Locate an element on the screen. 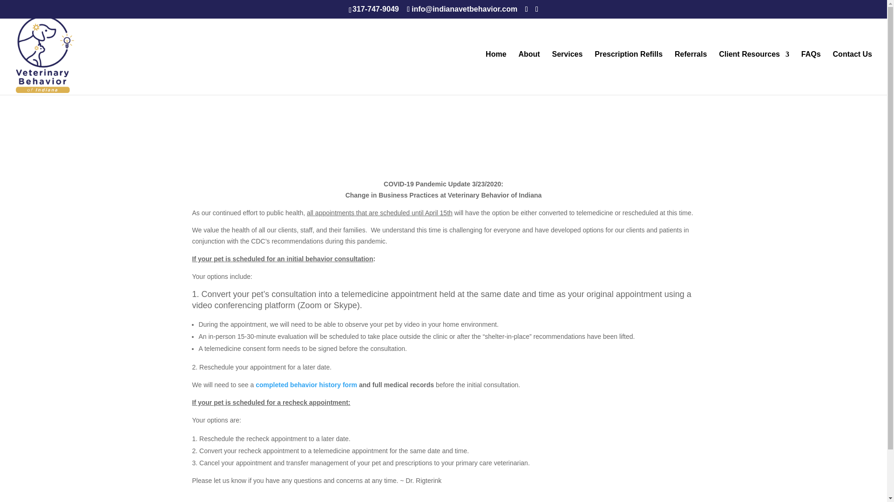 Image resolution: width=894 pixels, height=502 pixels. 317-747-9049 is located at coordinates (375, 9).